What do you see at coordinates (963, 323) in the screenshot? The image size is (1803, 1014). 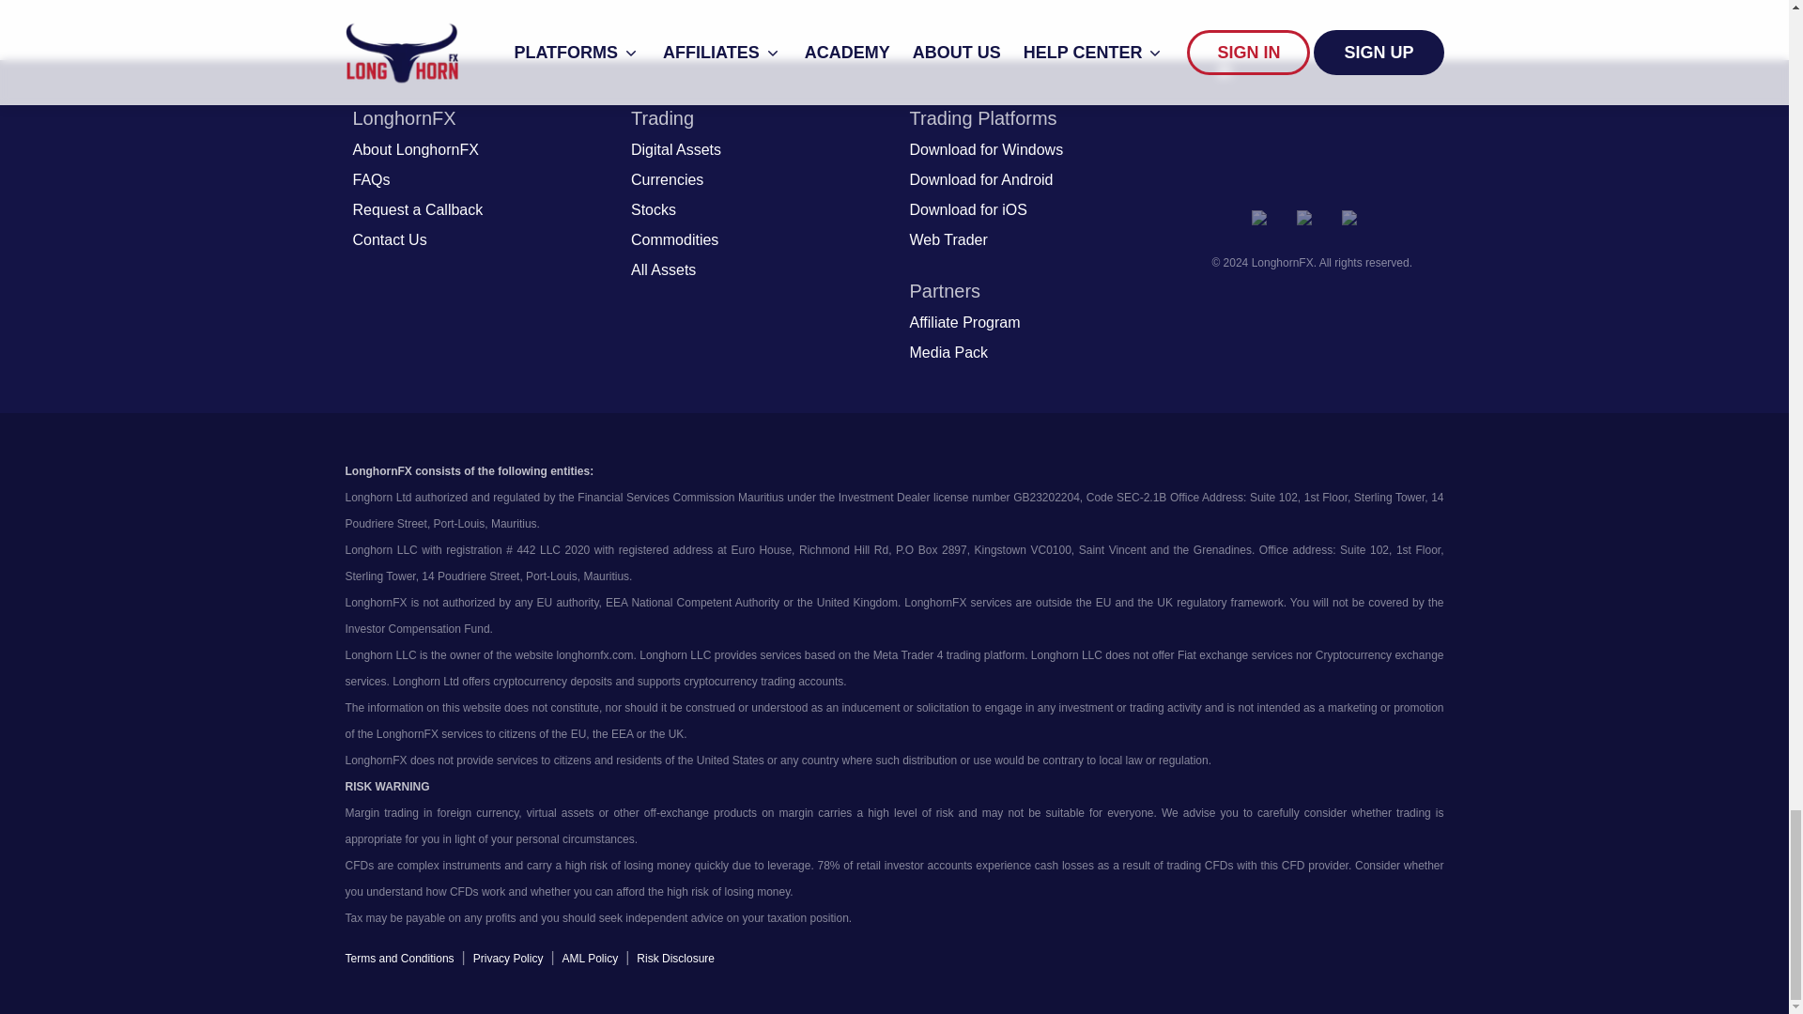 I see `Affiliate Program` at bounding box center [963, 323].